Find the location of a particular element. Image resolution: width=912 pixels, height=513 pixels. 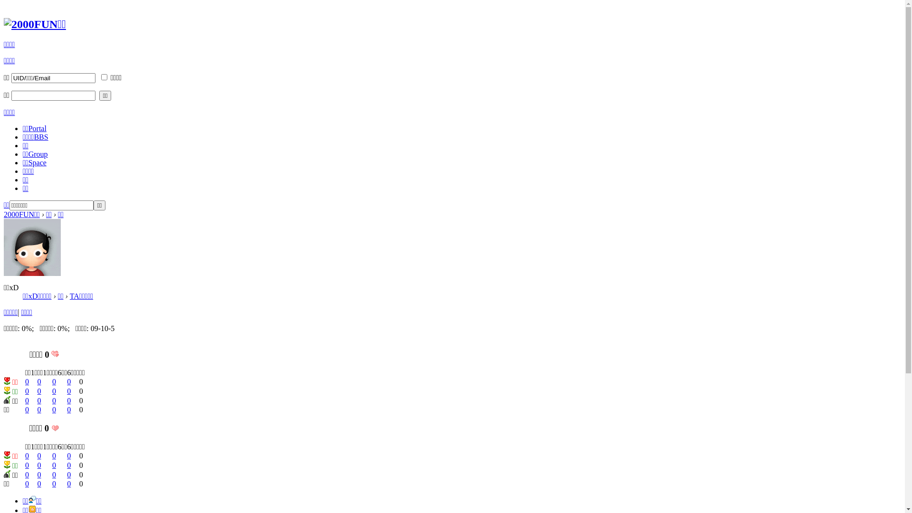

0 is located at coordinates (39, 401).